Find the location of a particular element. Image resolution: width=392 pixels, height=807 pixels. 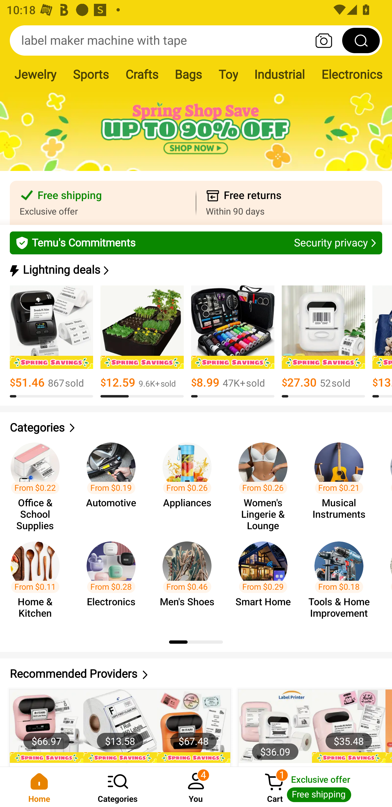

label maker machine with tape is located at coordinates (196, 40).